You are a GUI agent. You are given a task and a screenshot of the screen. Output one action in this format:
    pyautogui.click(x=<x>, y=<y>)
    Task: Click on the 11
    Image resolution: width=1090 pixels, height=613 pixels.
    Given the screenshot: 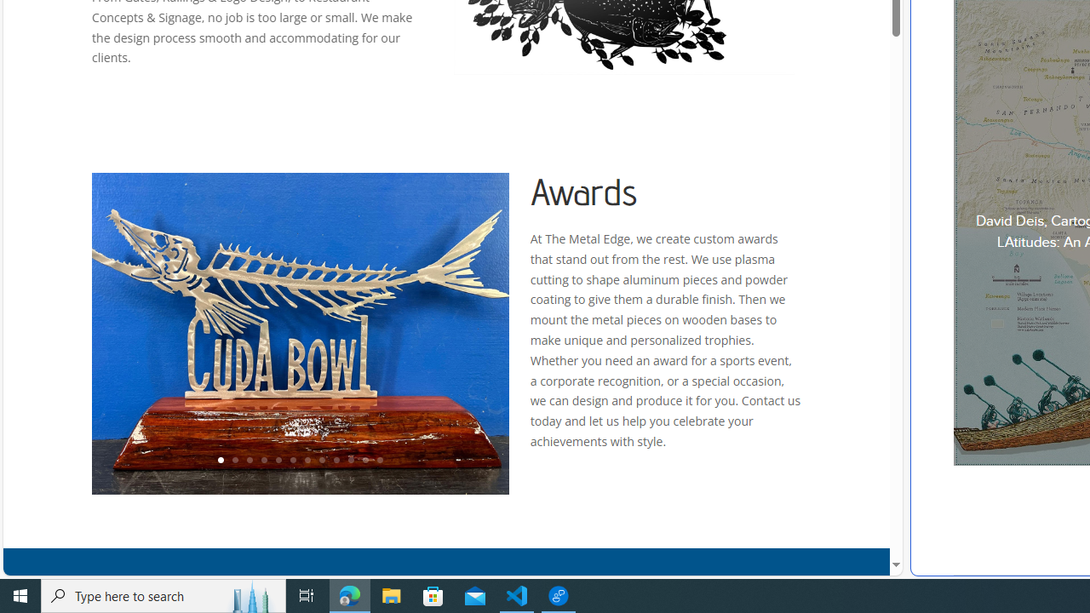 What is the action you would take?
    pyautogui.click(x=364, y=461)
    